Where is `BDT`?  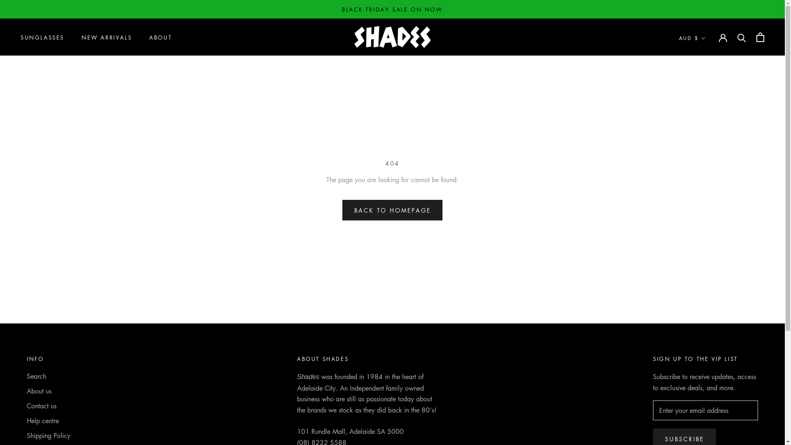
BDT is located at coordinates (707, 180).